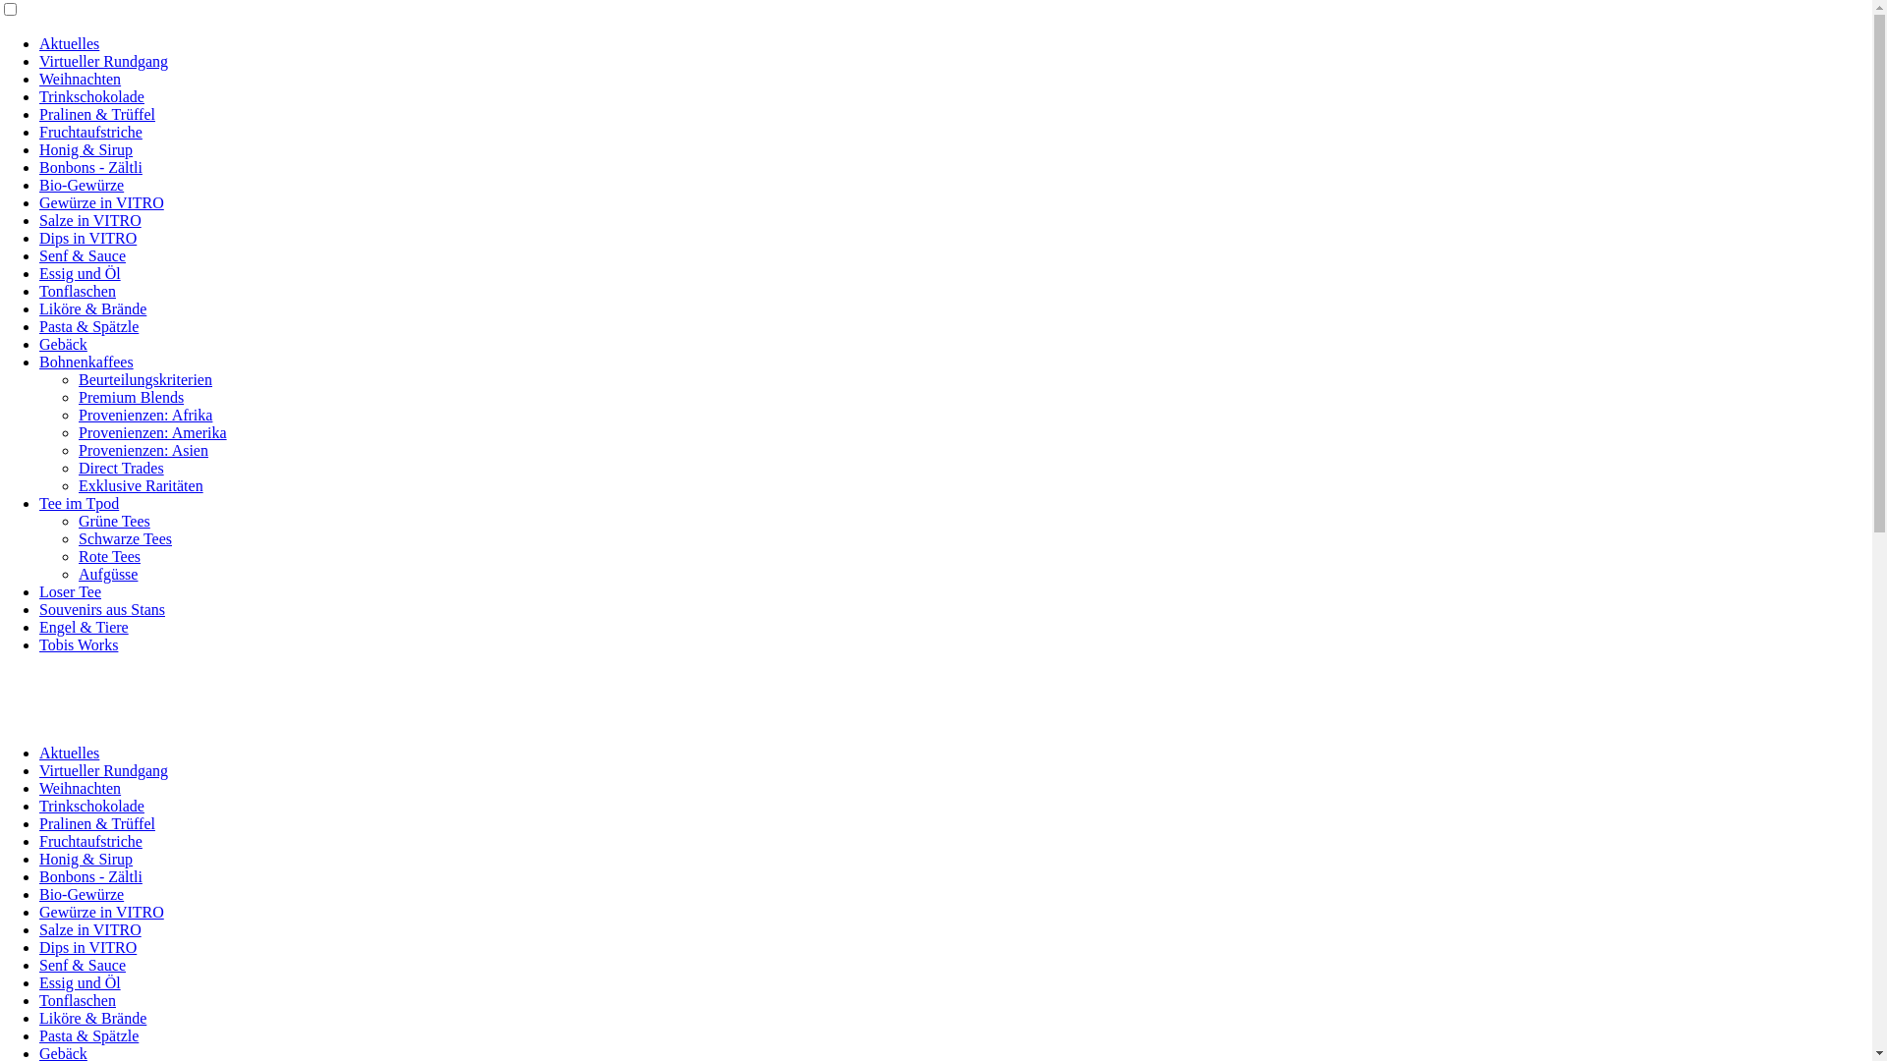 The height and width of the screenshot is (1061, 1887). I want to click on Weihnachten, so click(80, 79).